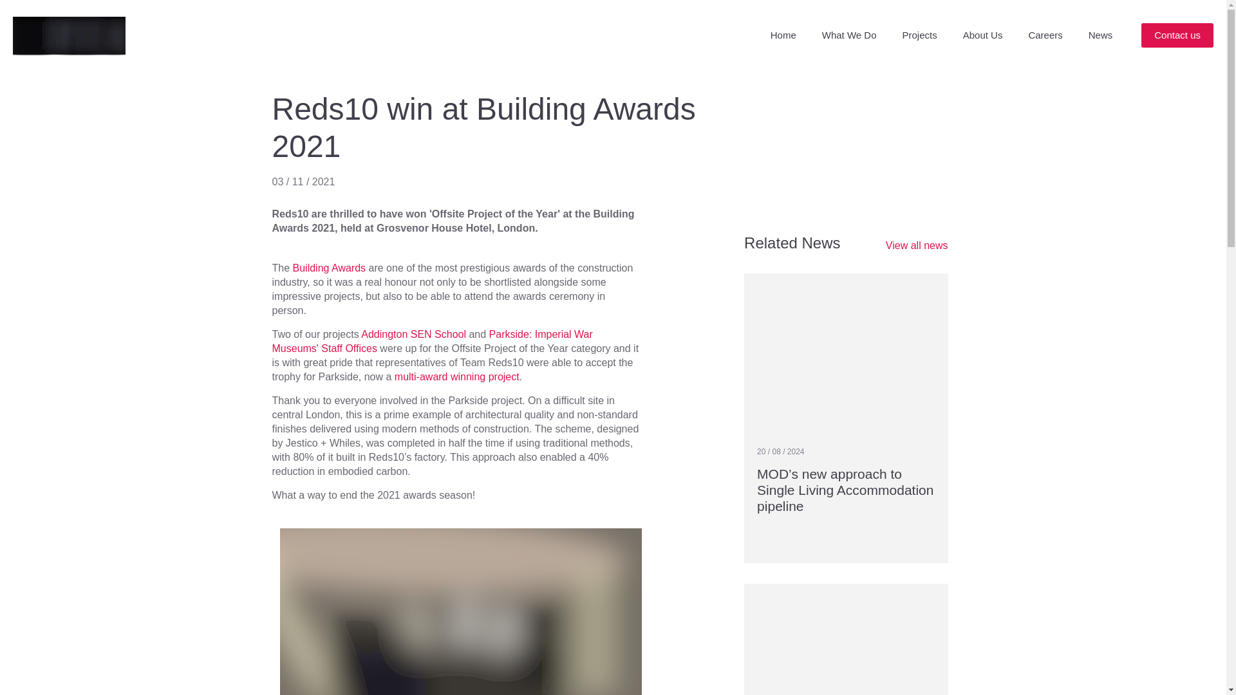 This screenshot has height=695, width=1236. What do you see at coordinates (330, 268) in the screenshot?
I see `Building Awards` at bounding box center [330, 268].